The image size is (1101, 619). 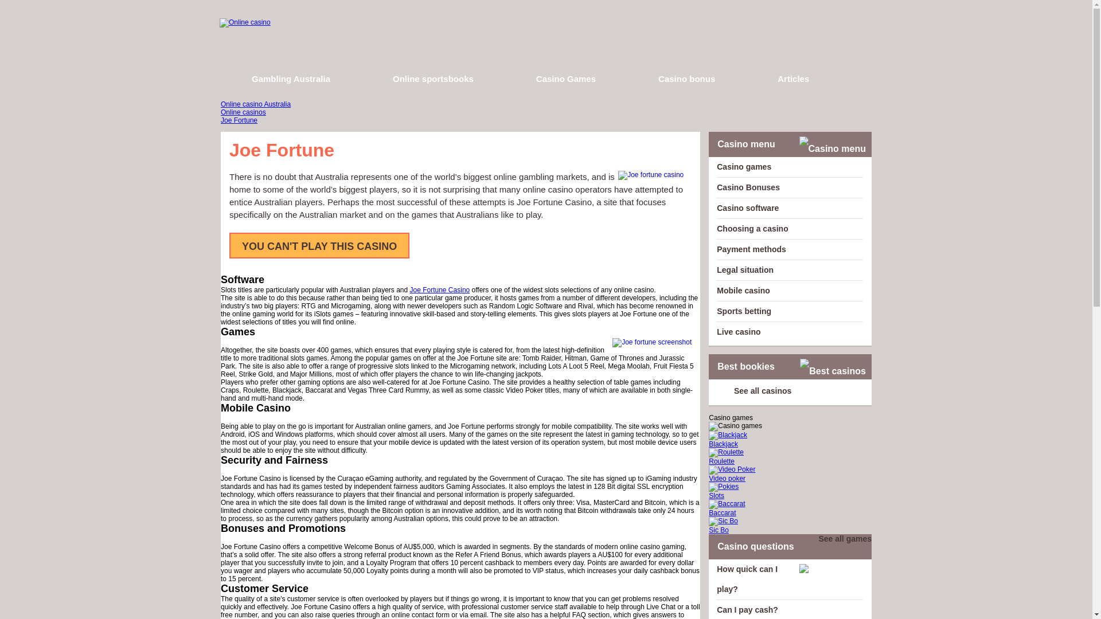 I want to click on Casino software, so click(x=747, y=208).